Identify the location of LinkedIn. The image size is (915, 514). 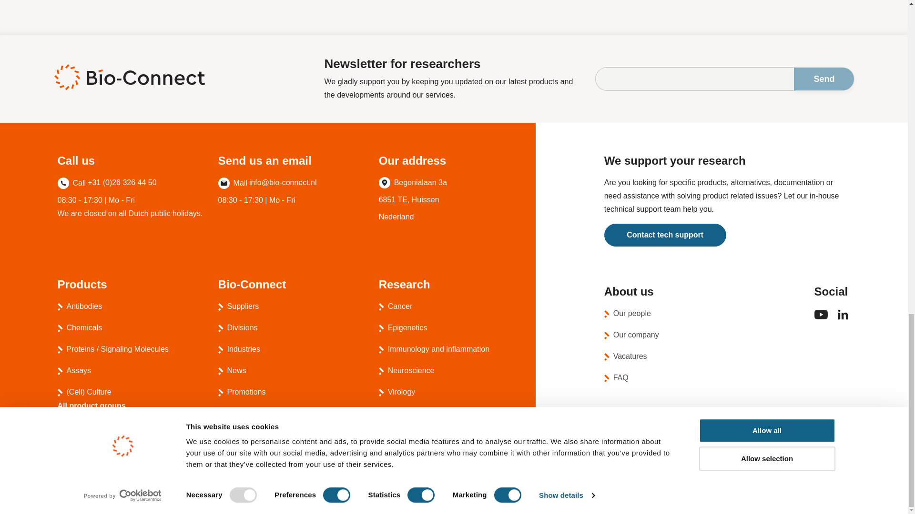
(843, 320).